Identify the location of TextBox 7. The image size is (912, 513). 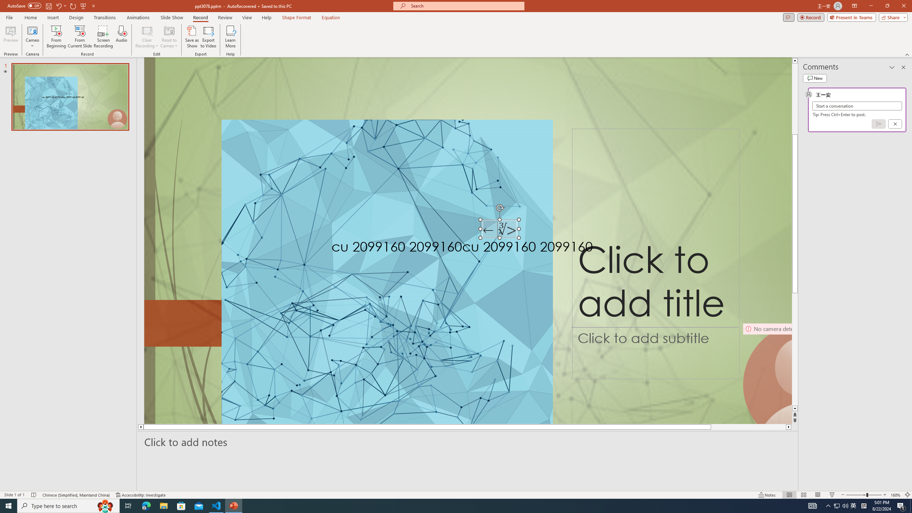
(499, 230).